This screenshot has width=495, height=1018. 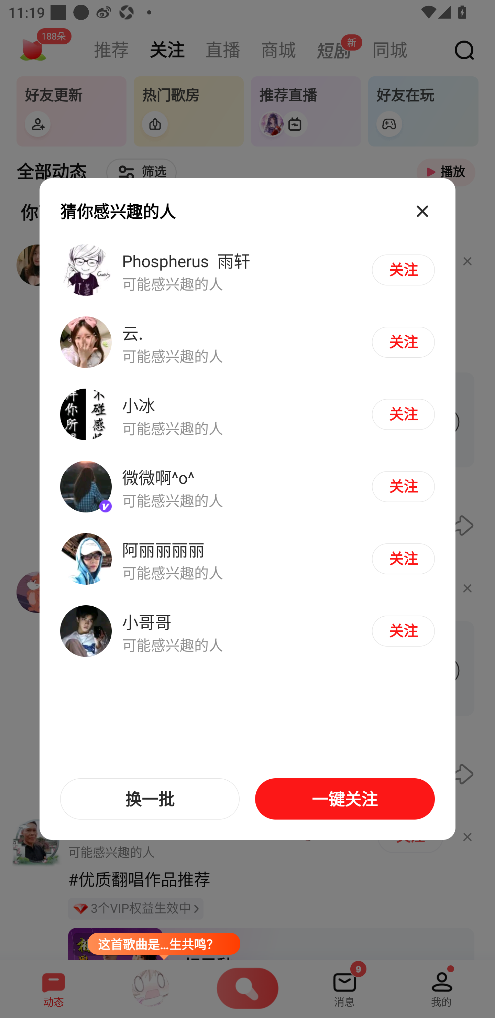 What do you see at coordinates (247, 487) in the screenshot?
I see `微微啊^o^ 可能感兴趣的人 关注 按钮` at bounding box center [247, 487].